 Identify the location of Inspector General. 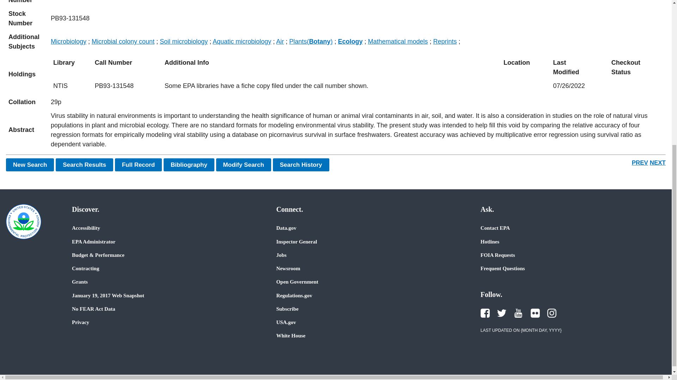
(296, 241).